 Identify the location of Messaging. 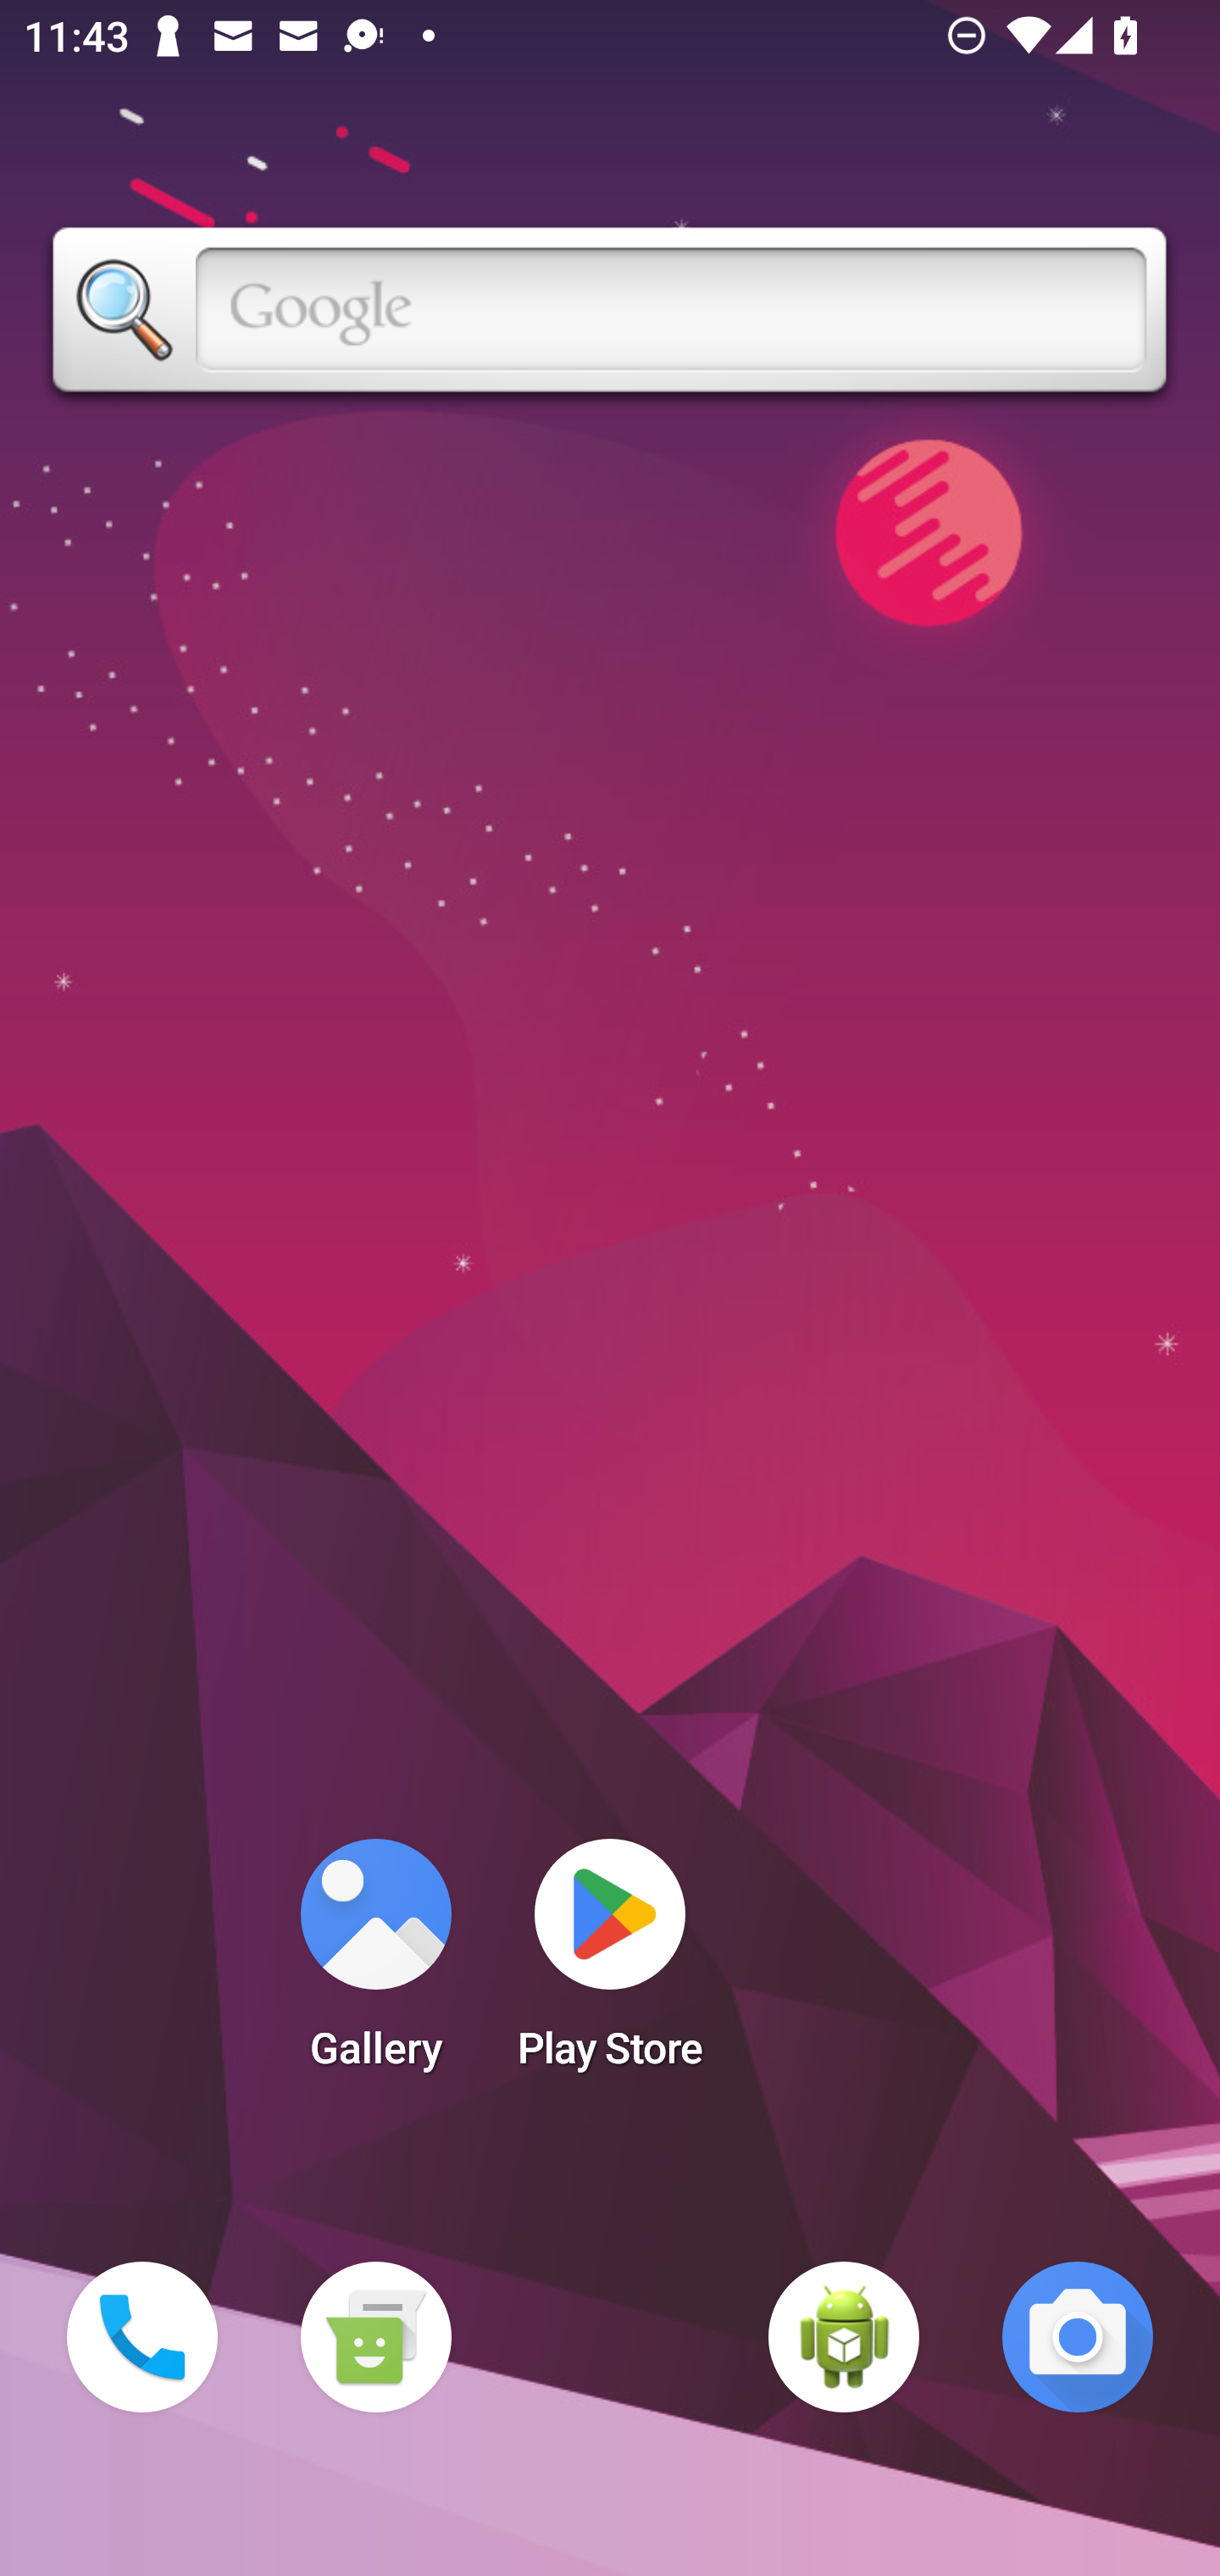
(375, 2337).